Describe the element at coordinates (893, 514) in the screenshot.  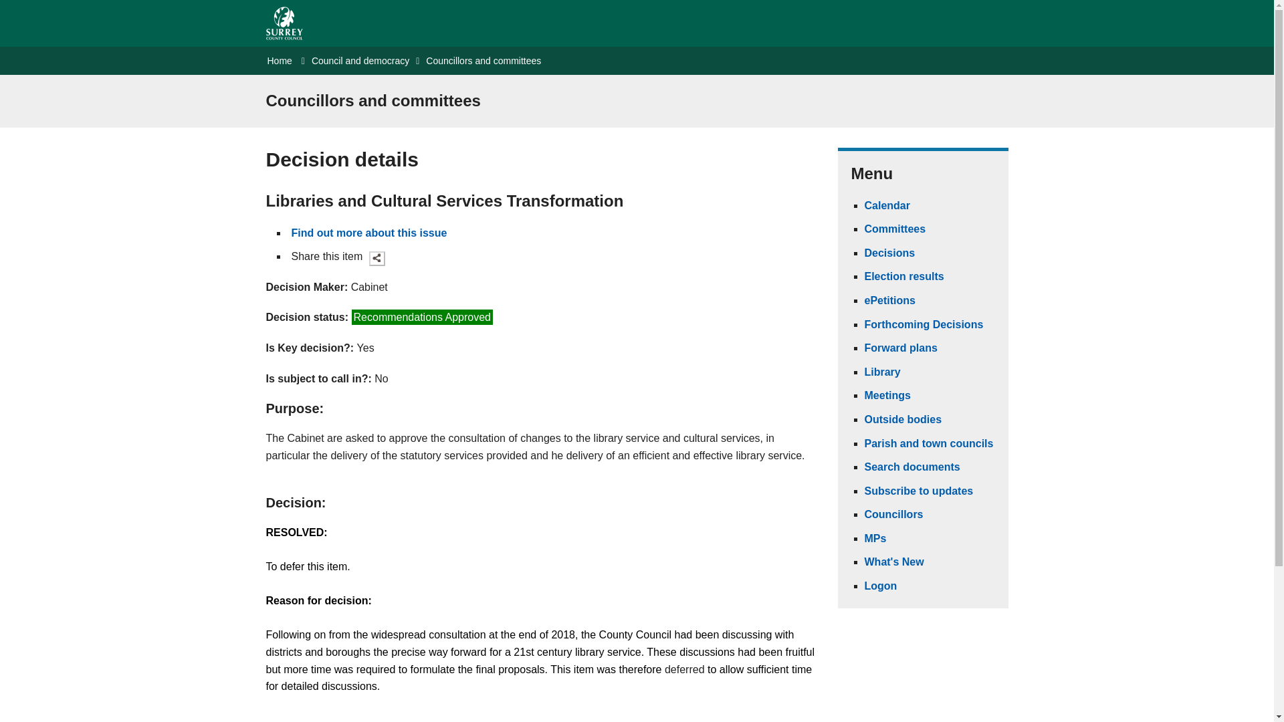
I see `Link to councillors` at that location.